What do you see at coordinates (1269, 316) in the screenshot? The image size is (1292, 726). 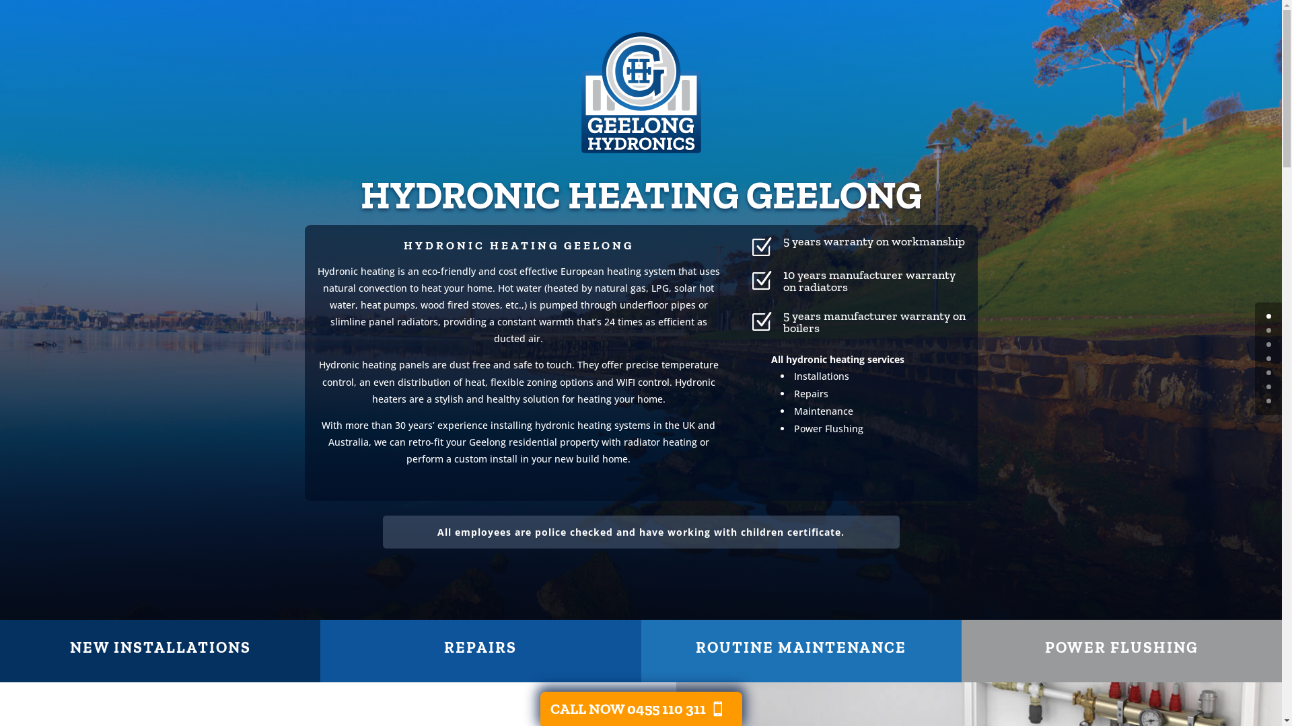 I see `0` at bounding box center [1269, 316].